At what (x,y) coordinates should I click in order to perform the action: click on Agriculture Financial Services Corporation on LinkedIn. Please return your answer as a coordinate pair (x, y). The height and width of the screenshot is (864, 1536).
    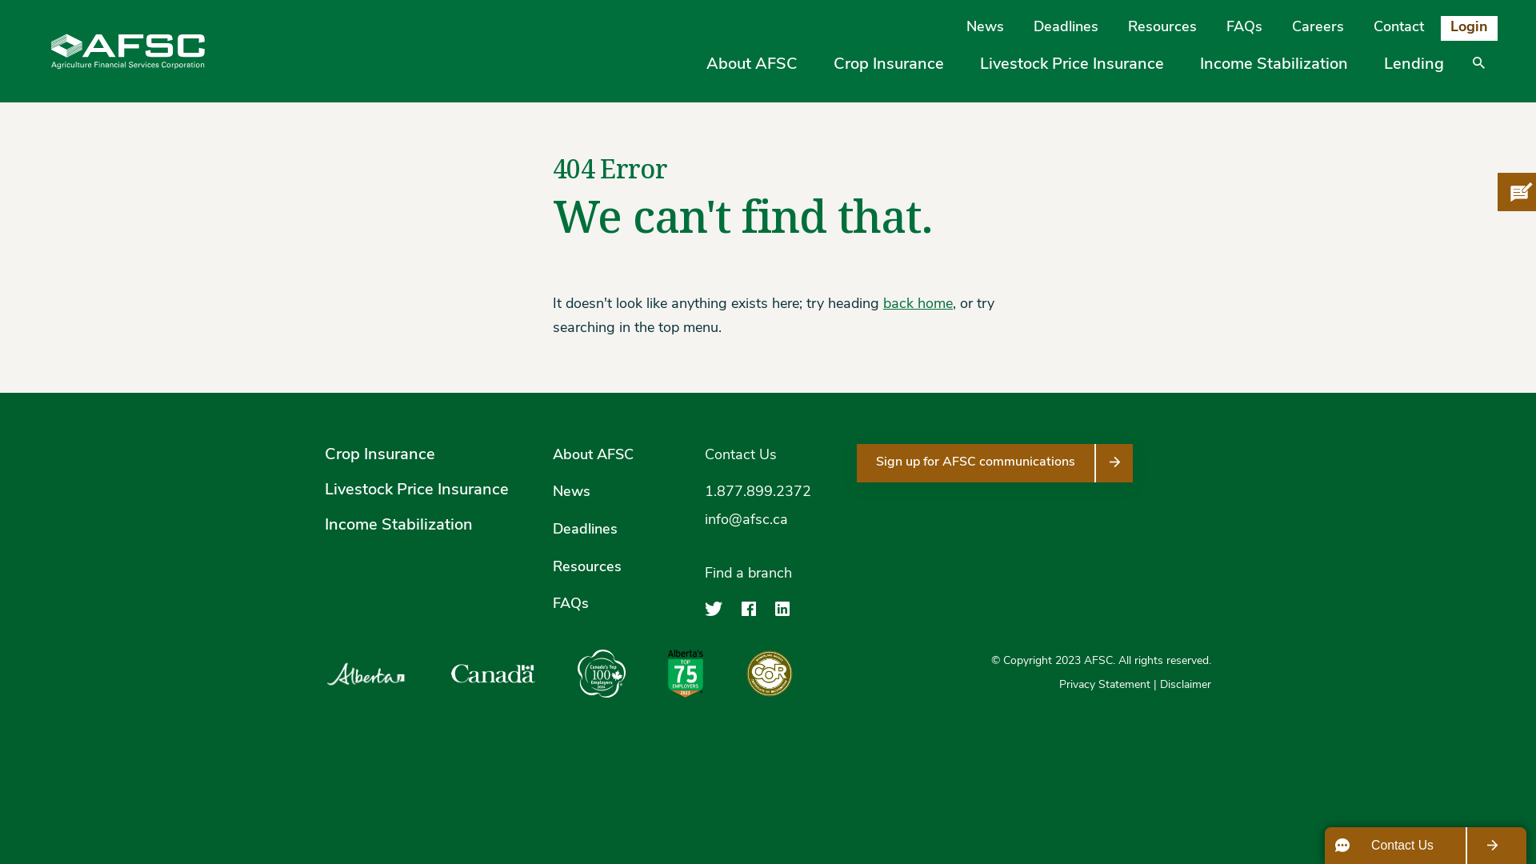
    Looking at the image, I should click on (782, 611).